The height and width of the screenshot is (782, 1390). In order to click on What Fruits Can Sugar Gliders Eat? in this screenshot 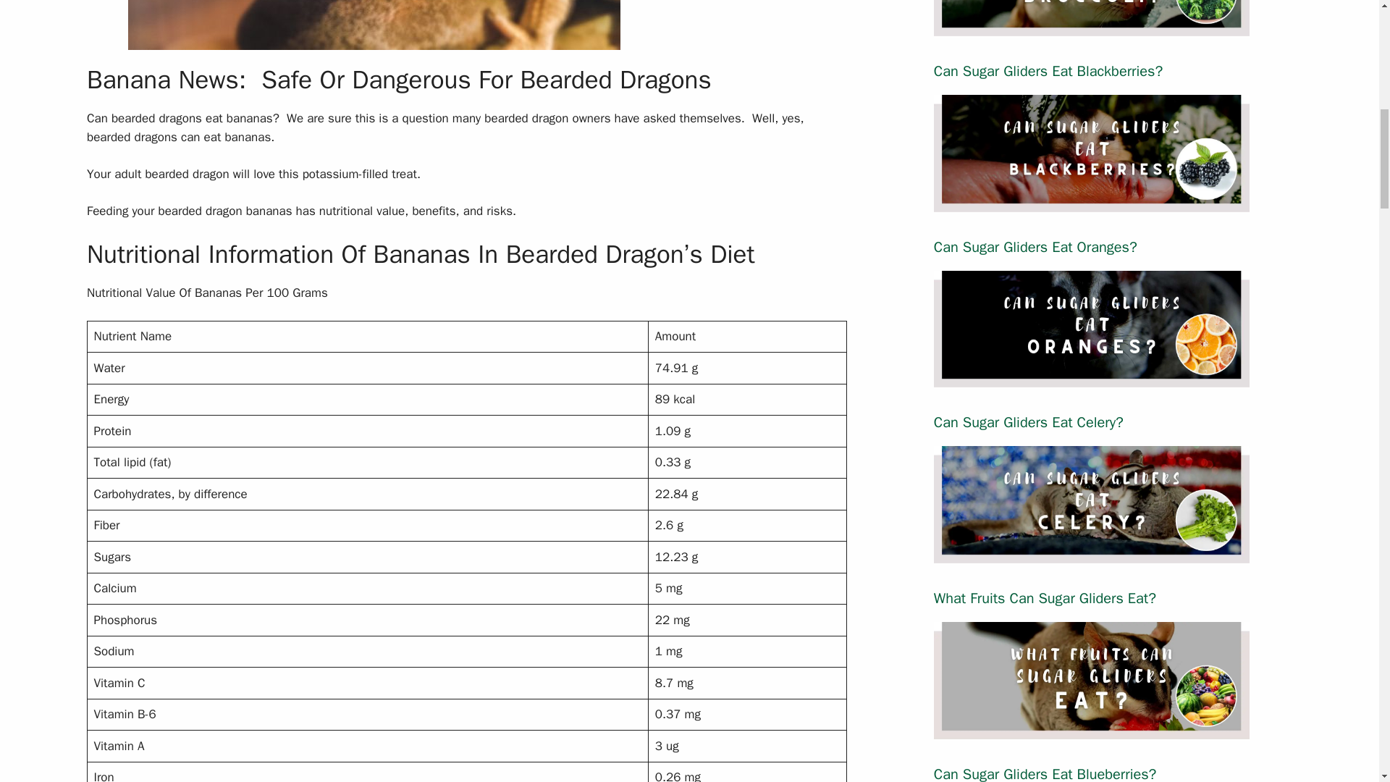, I will do `click(1092, 729)`.